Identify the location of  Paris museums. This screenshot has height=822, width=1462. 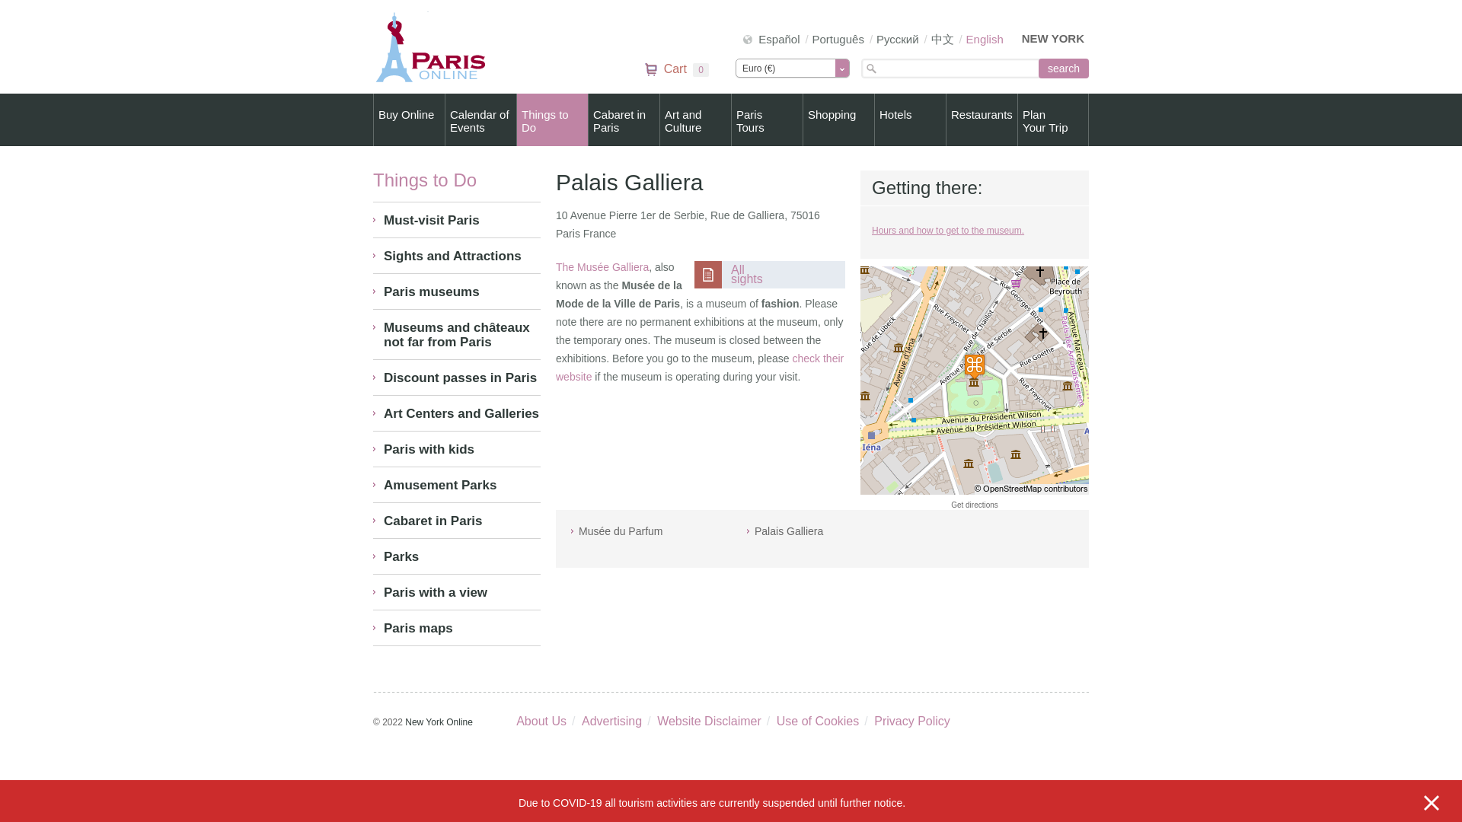
(457, 292).